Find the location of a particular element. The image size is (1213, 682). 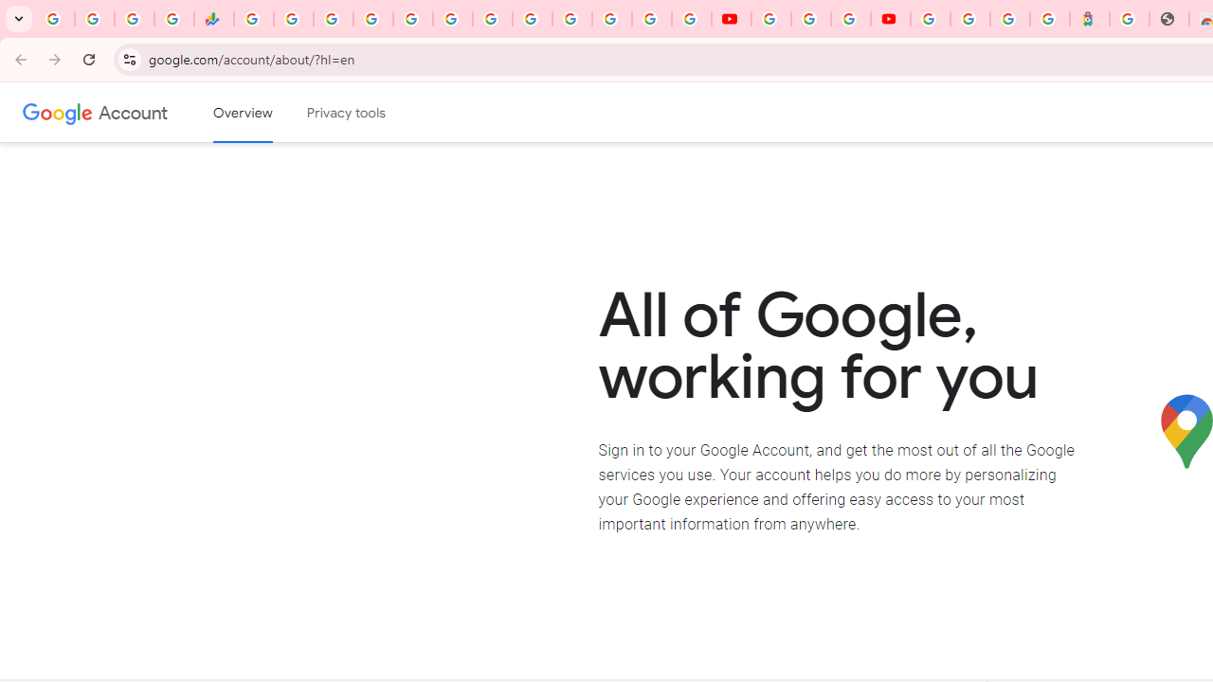

Skip to Content is located at coordinates (270, 110).